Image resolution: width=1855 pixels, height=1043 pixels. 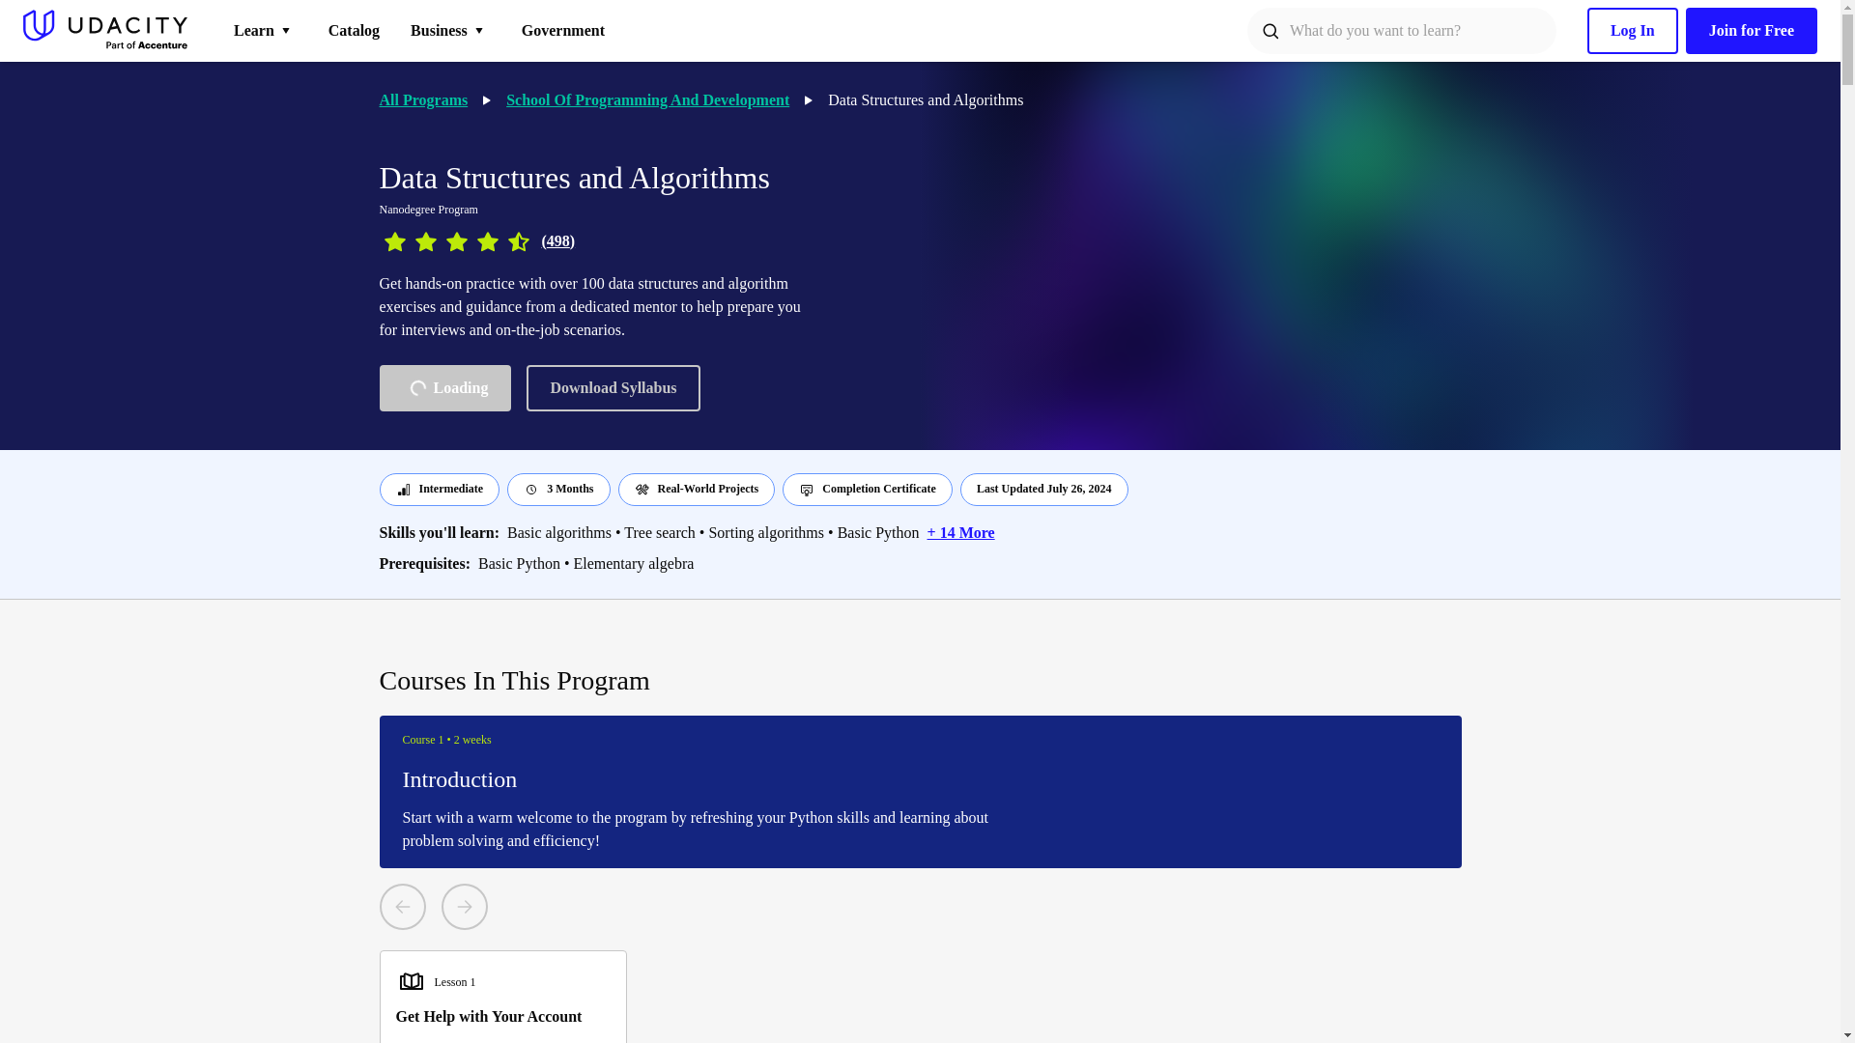 I want to click on School Of Programming And Development, so click(x=422, y=99).